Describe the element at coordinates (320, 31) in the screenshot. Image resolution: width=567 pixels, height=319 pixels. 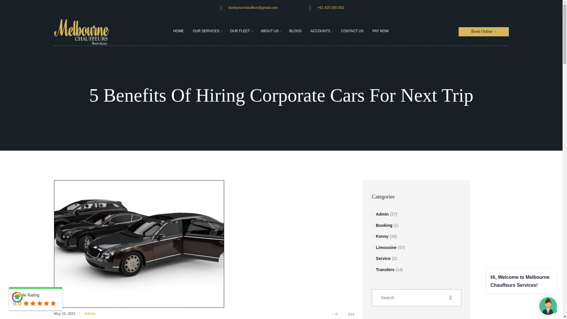
I see `ACCOUNTS` at that location.